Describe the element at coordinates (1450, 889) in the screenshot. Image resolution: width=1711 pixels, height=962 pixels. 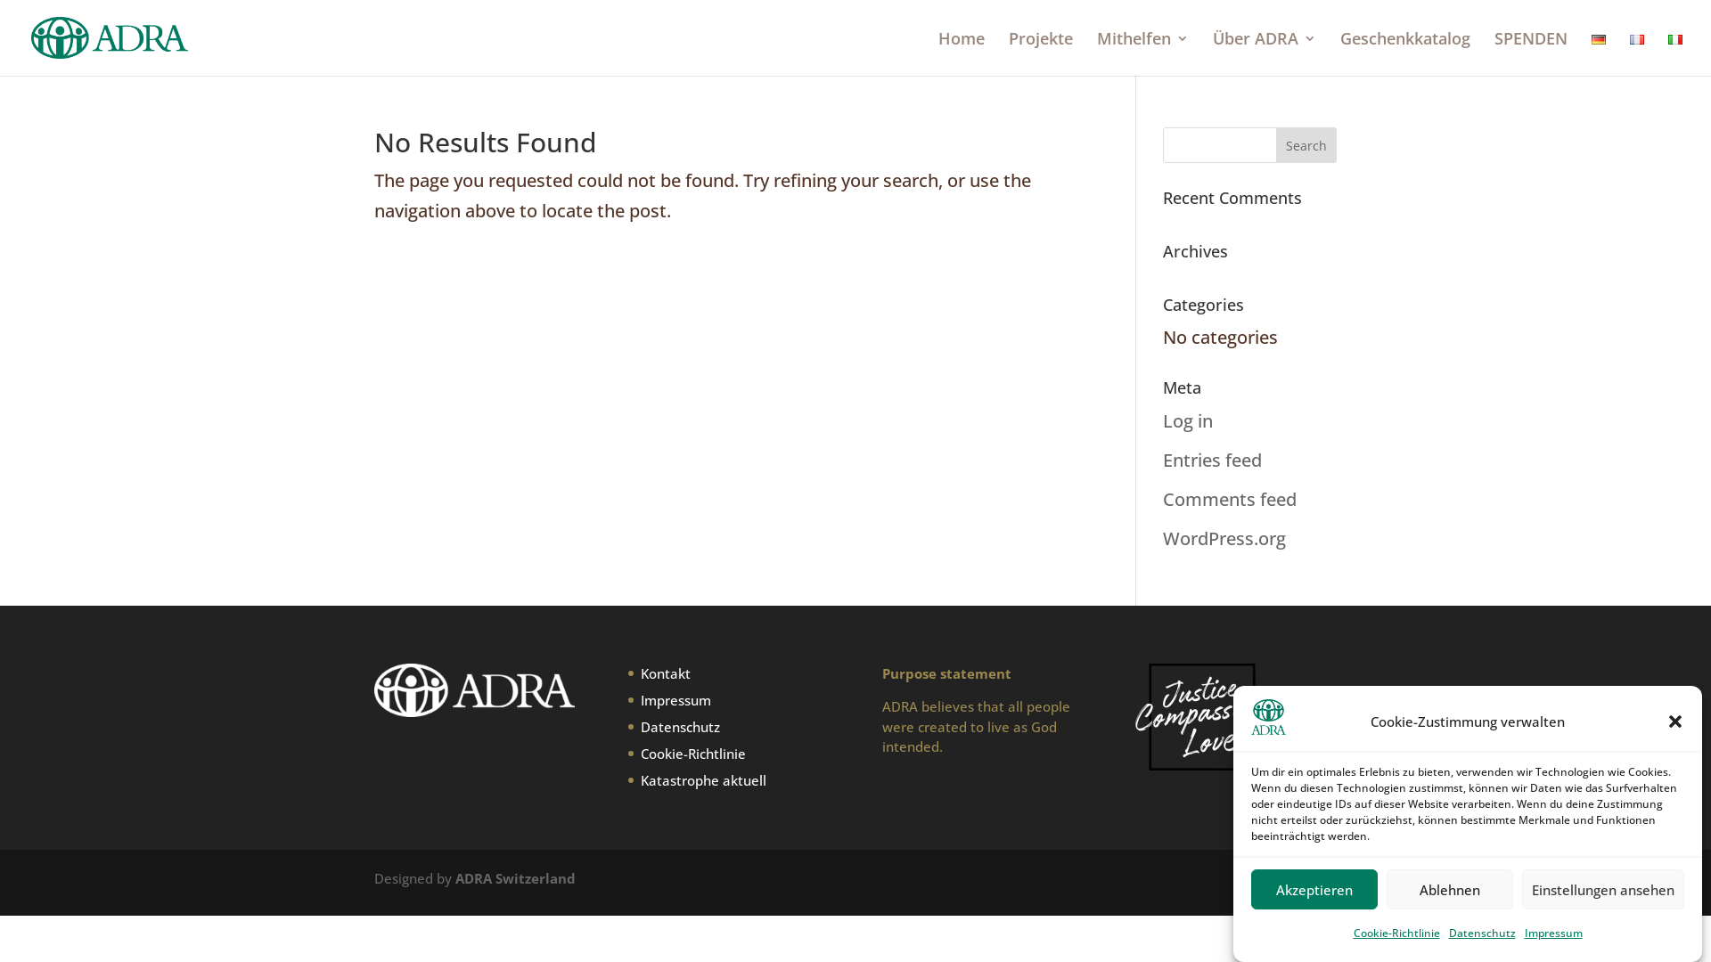
I see `Ablehnen` at that location.